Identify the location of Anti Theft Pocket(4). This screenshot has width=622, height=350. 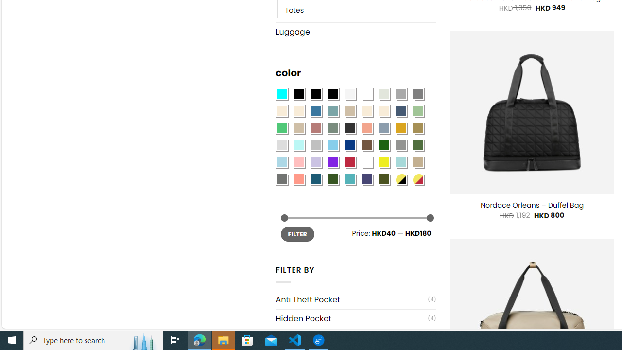
(356, 299).